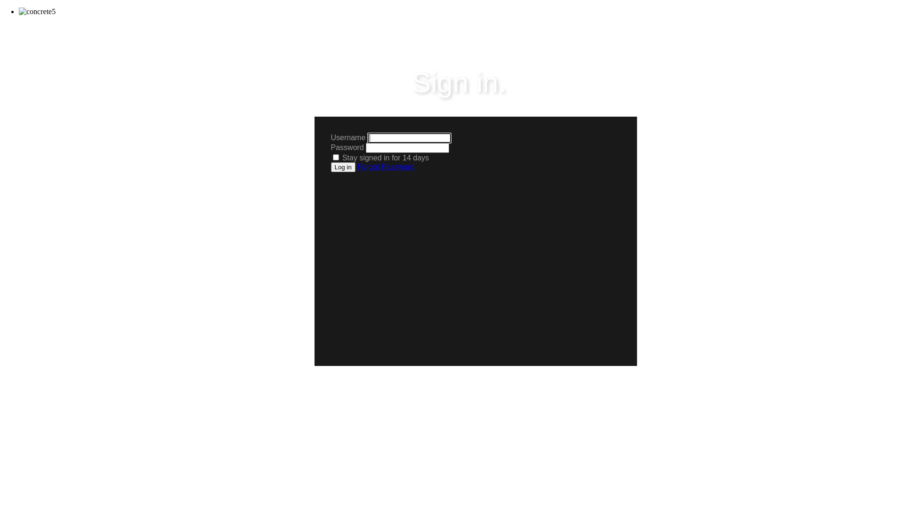 The image size is (904, 508). I want to click on concrete5, so click(37, 12).